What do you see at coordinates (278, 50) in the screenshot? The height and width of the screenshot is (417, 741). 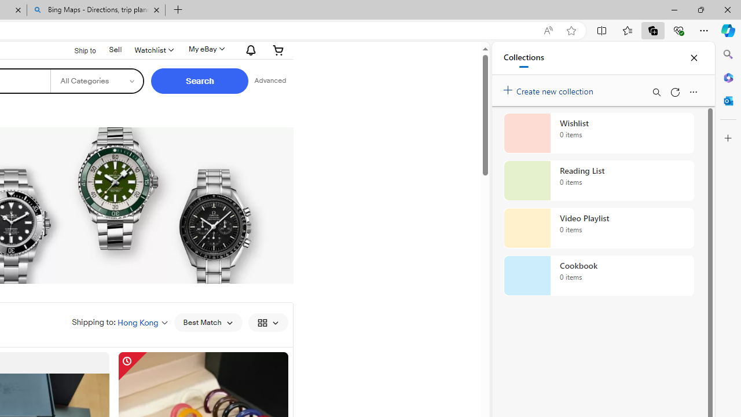 I see `Your shopping cart` at bounding box center [278, 50].